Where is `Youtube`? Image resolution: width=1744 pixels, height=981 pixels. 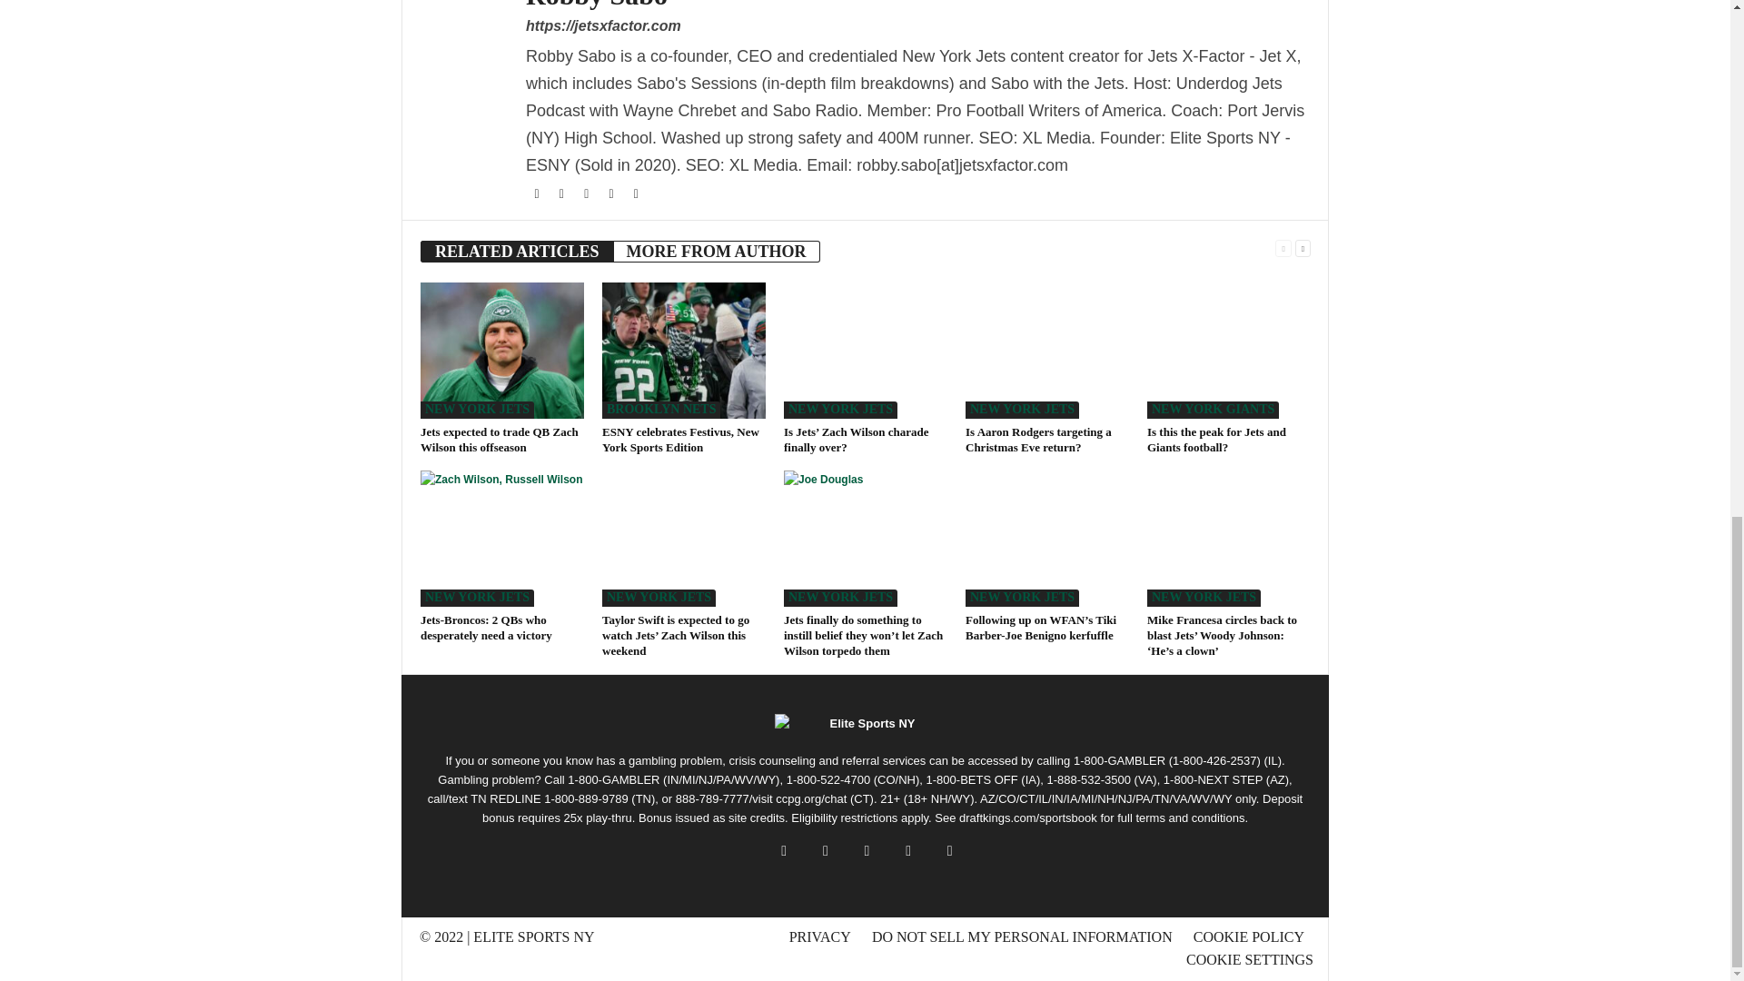
Youtube is located at coordinates (612, 194).